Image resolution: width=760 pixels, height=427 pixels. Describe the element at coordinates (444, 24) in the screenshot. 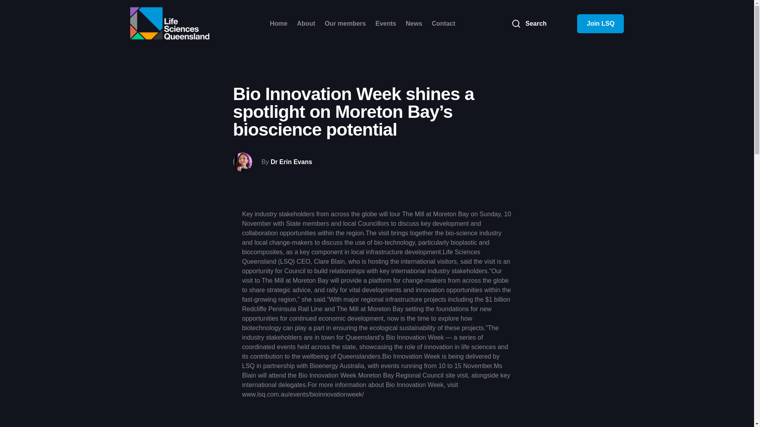

I see `Contact` at that location.